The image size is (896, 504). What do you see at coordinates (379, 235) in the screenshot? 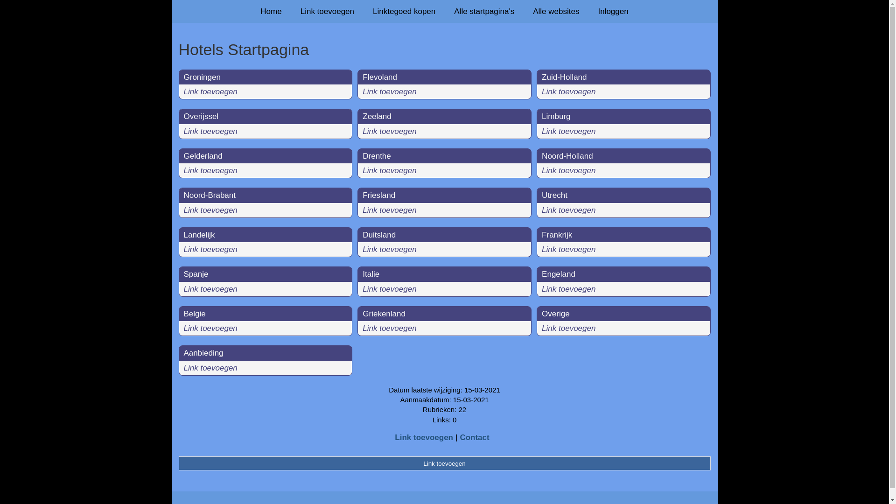
I see `Duitsland` at bounding box center [379, 235].